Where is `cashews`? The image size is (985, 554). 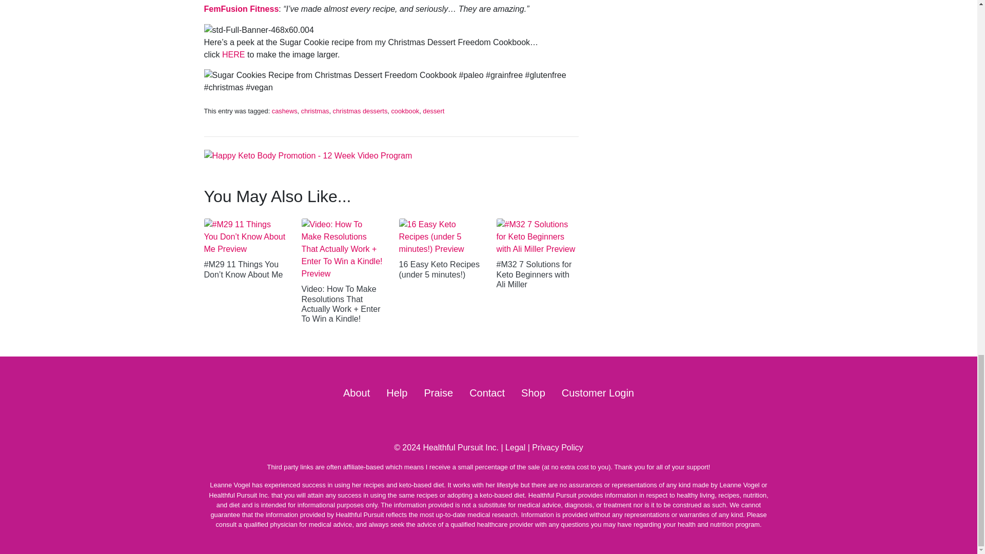 cashews is located at coordinates (284, 111).